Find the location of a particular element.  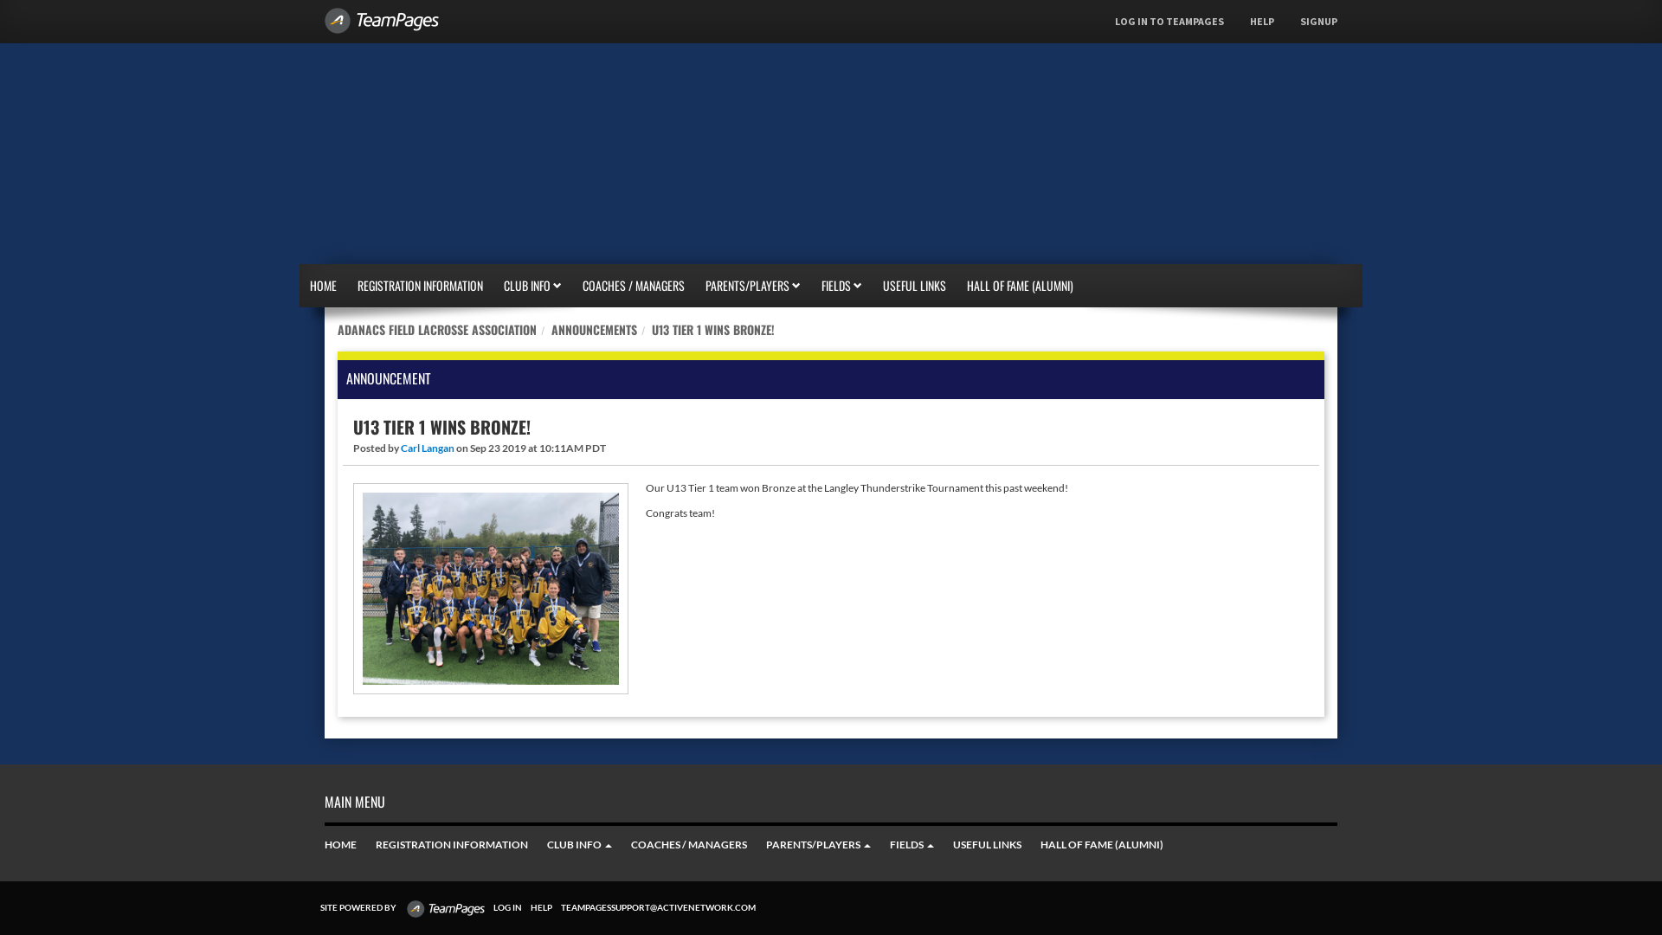

ADANACS FIELD LACROSSE ASSOCIATION is located at coordinates (437, 329).